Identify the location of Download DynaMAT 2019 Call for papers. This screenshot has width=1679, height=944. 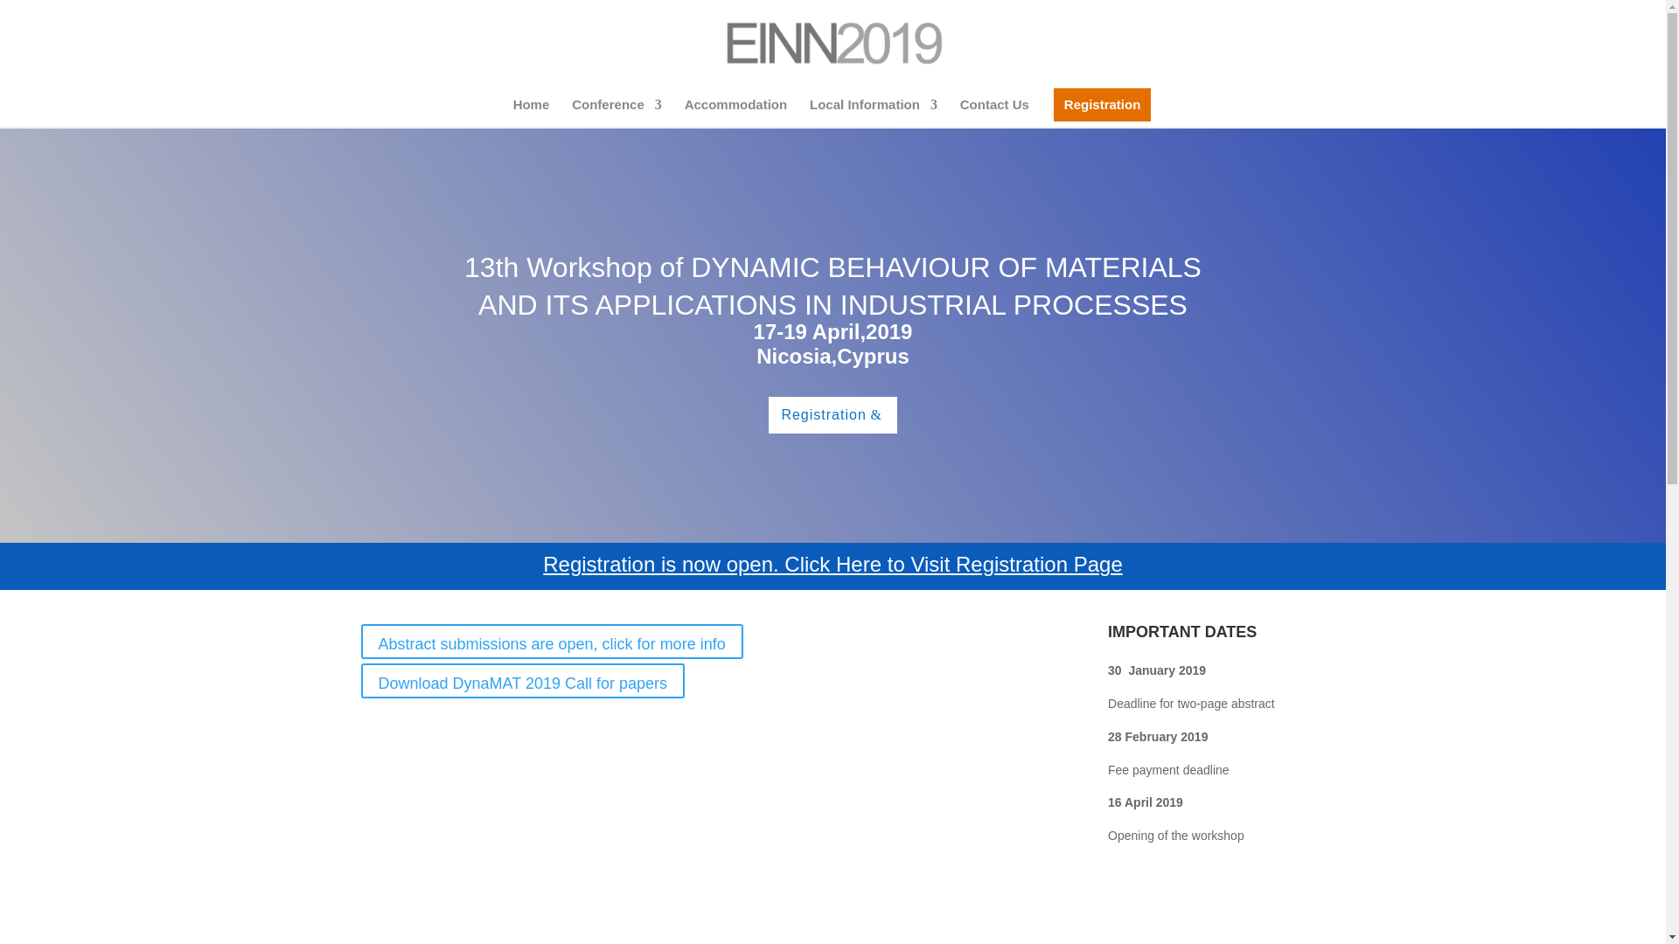
(523, 681).